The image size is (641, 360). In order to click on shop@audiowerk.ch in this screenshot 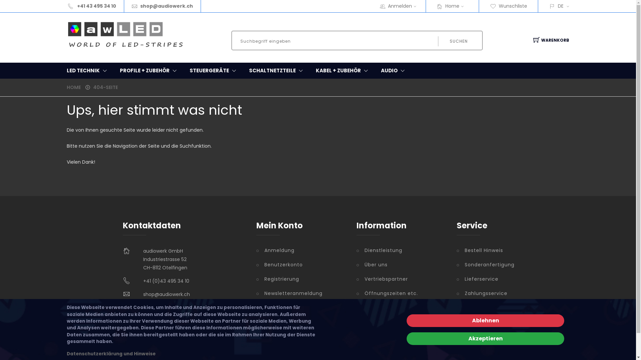, I will do `click(167, 6)`.